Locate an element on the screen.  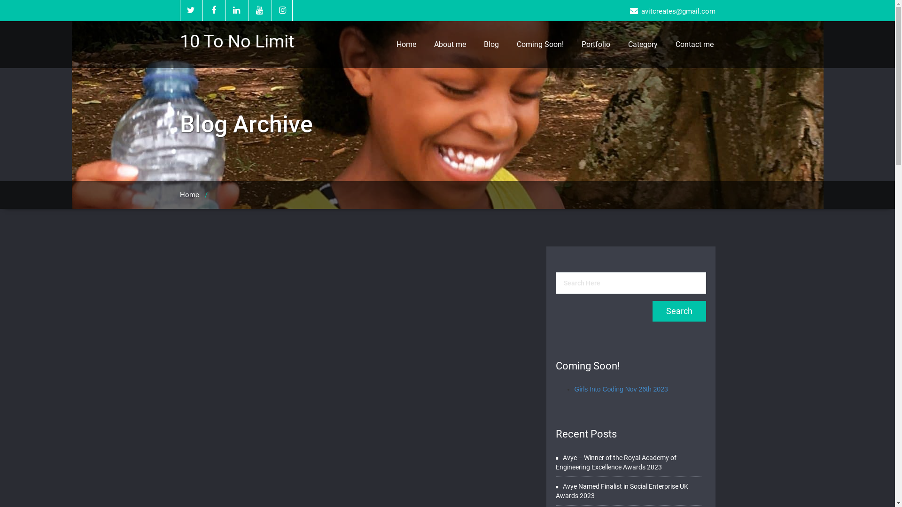
Portfolio is located at coordinates (596, 45).